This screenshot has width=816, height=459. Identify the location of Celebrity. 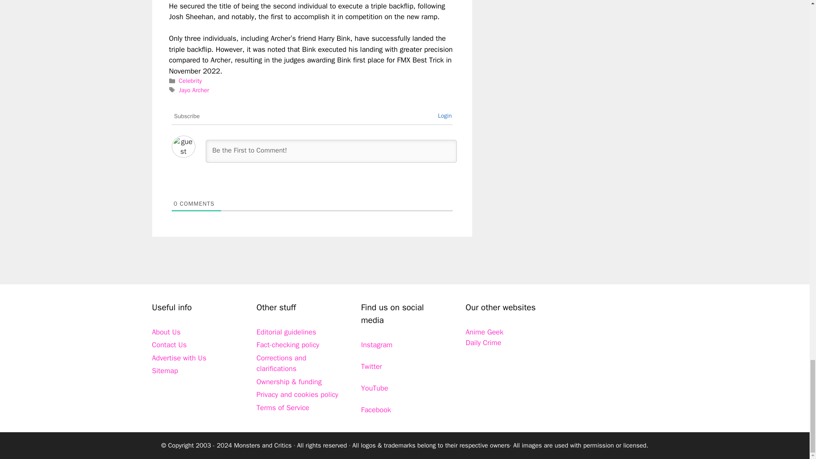
(190, 81).